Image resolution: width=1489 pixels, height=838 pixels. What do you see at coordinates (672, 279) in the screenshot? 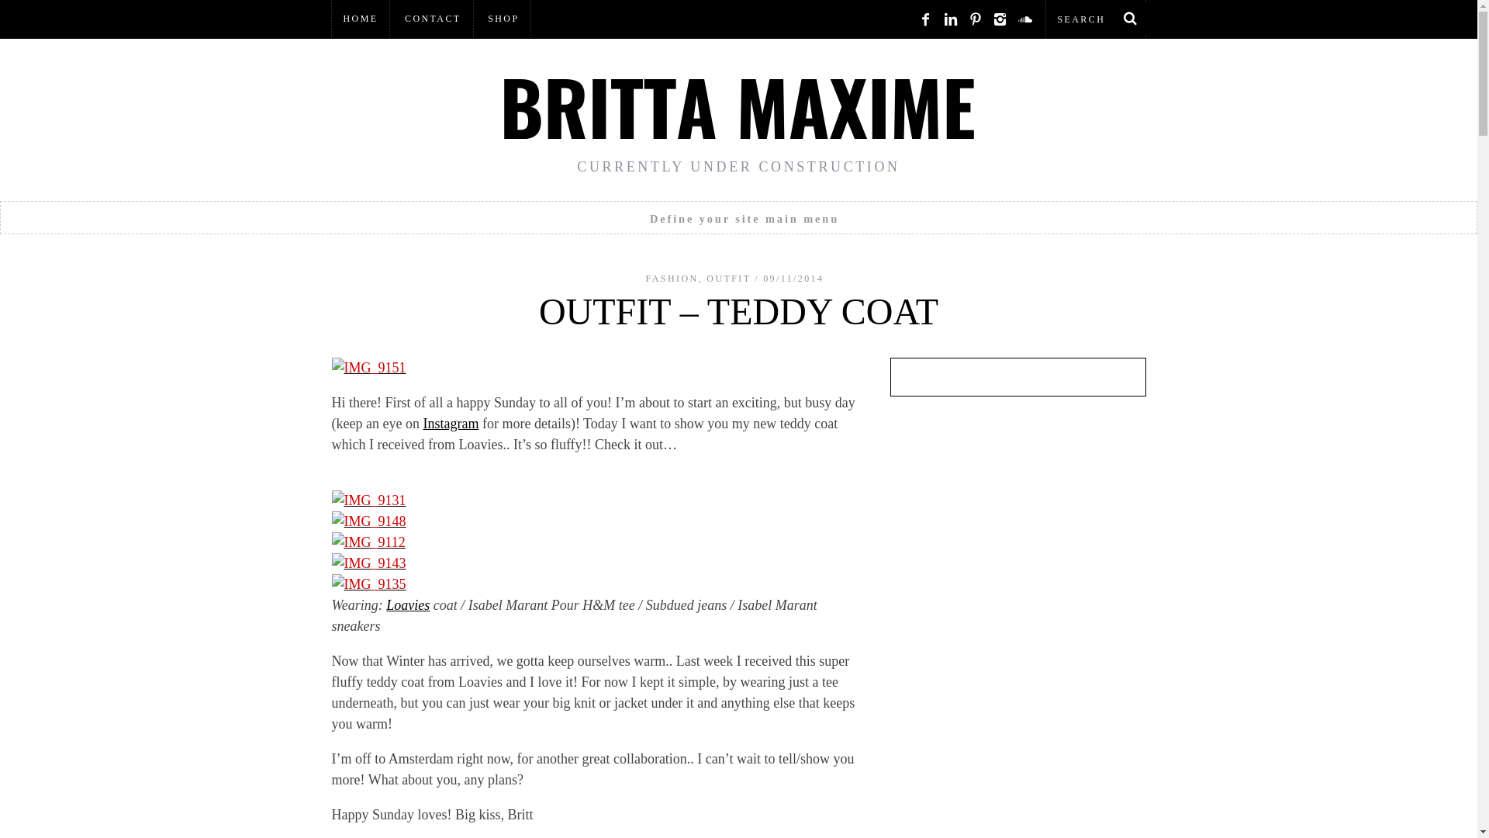
I see `FASHION` at bounding box center [672, 279].